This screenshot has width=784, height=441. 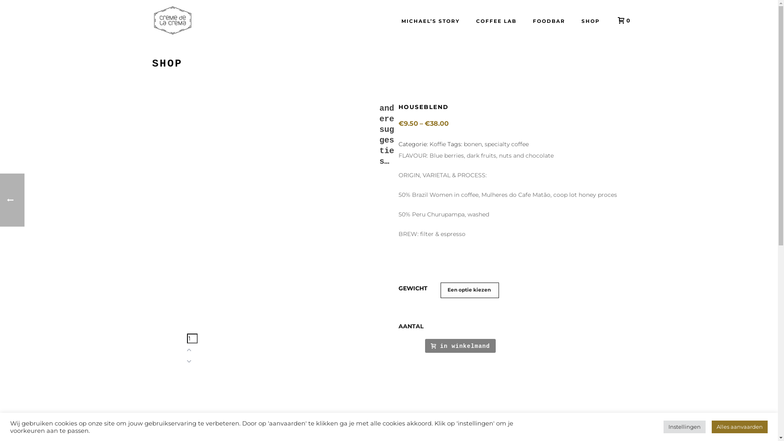 What do you see at coordinates (590, 20) in the screenshot?
I see `SHOP` at bounding box center [590, 20].